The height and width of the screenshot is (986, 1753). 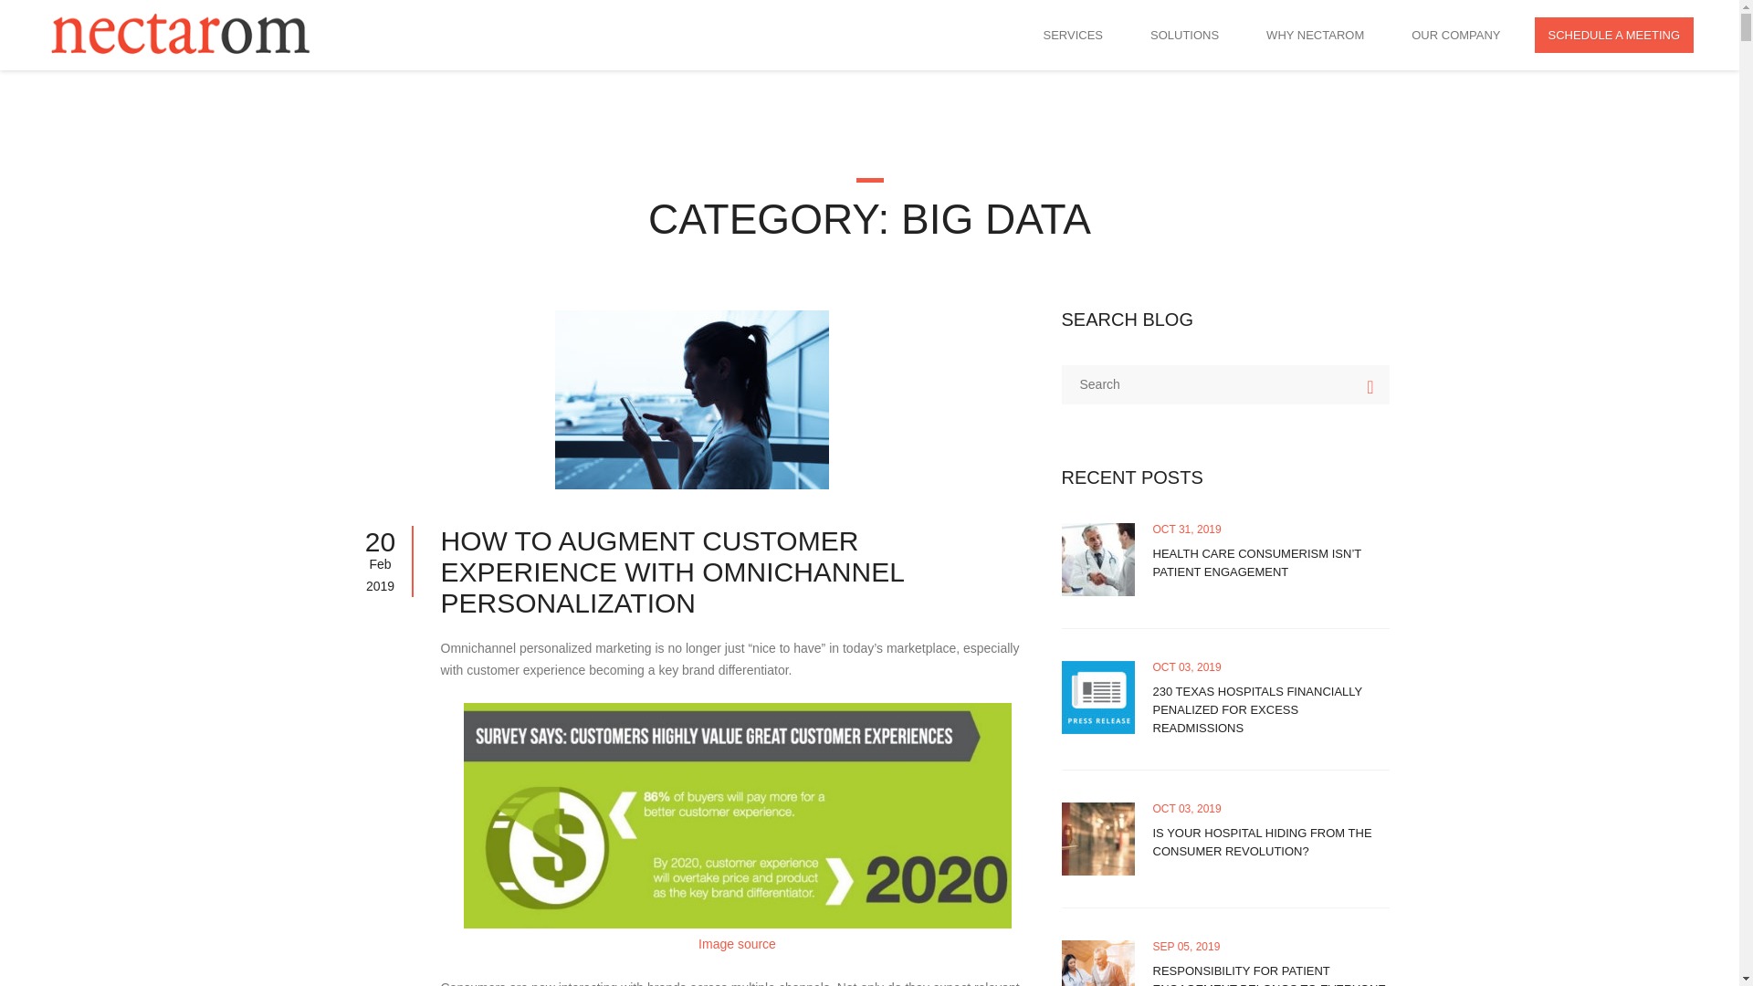 What do you see at coordinates (1614, 35) in the screenshot?
I see `SCHEDULE A MEETING` at bounding box center [1614, 35].